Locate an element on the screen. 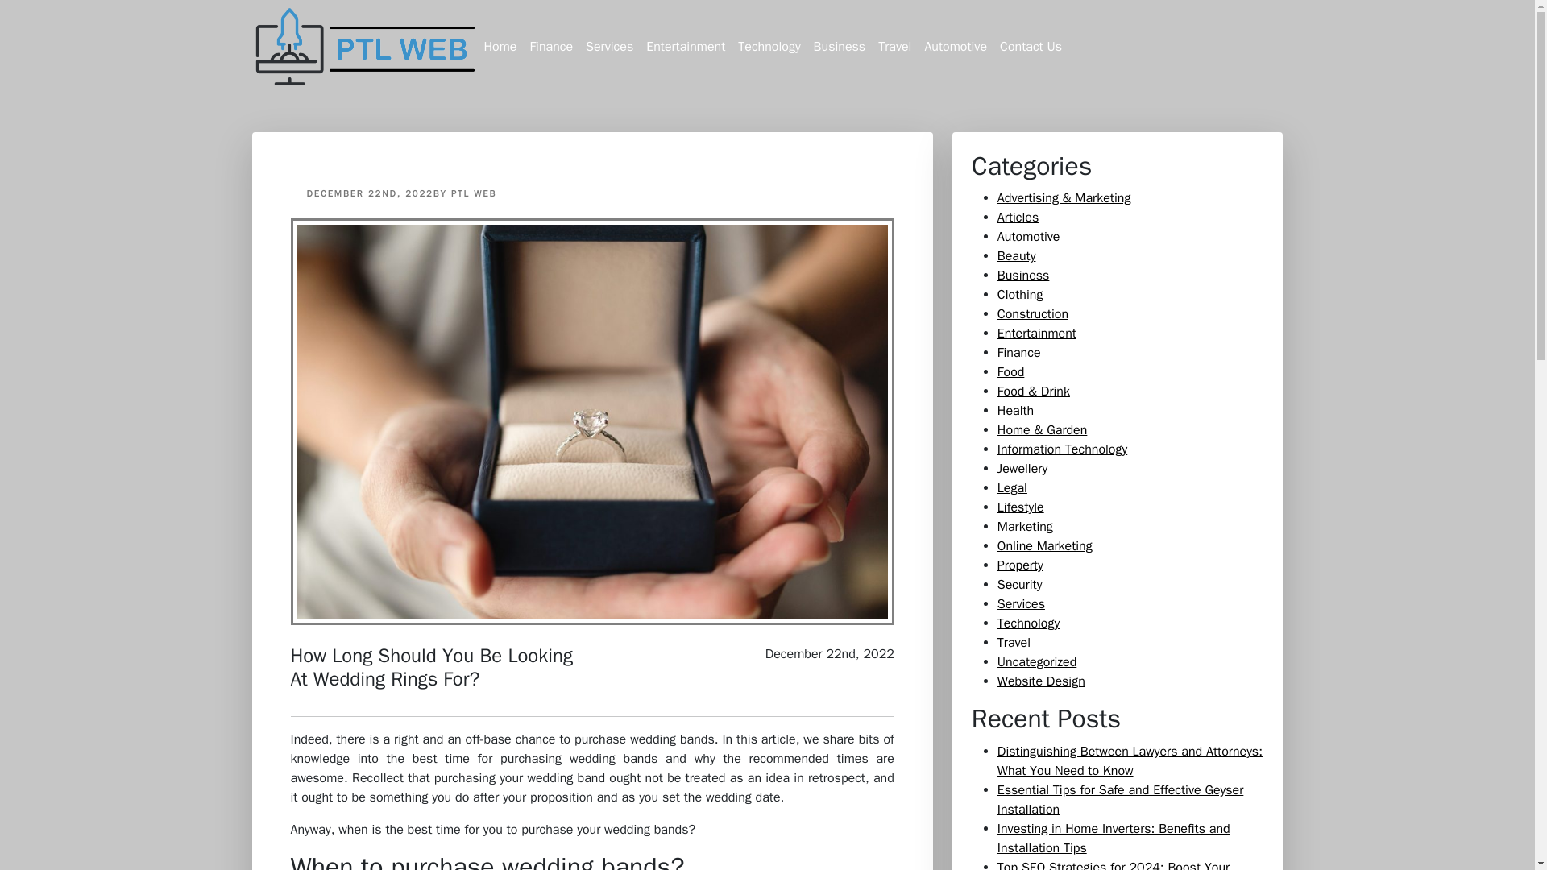 The height and width of the screenshot is (870, 1547). Business is located at coordinates (1023, 275).